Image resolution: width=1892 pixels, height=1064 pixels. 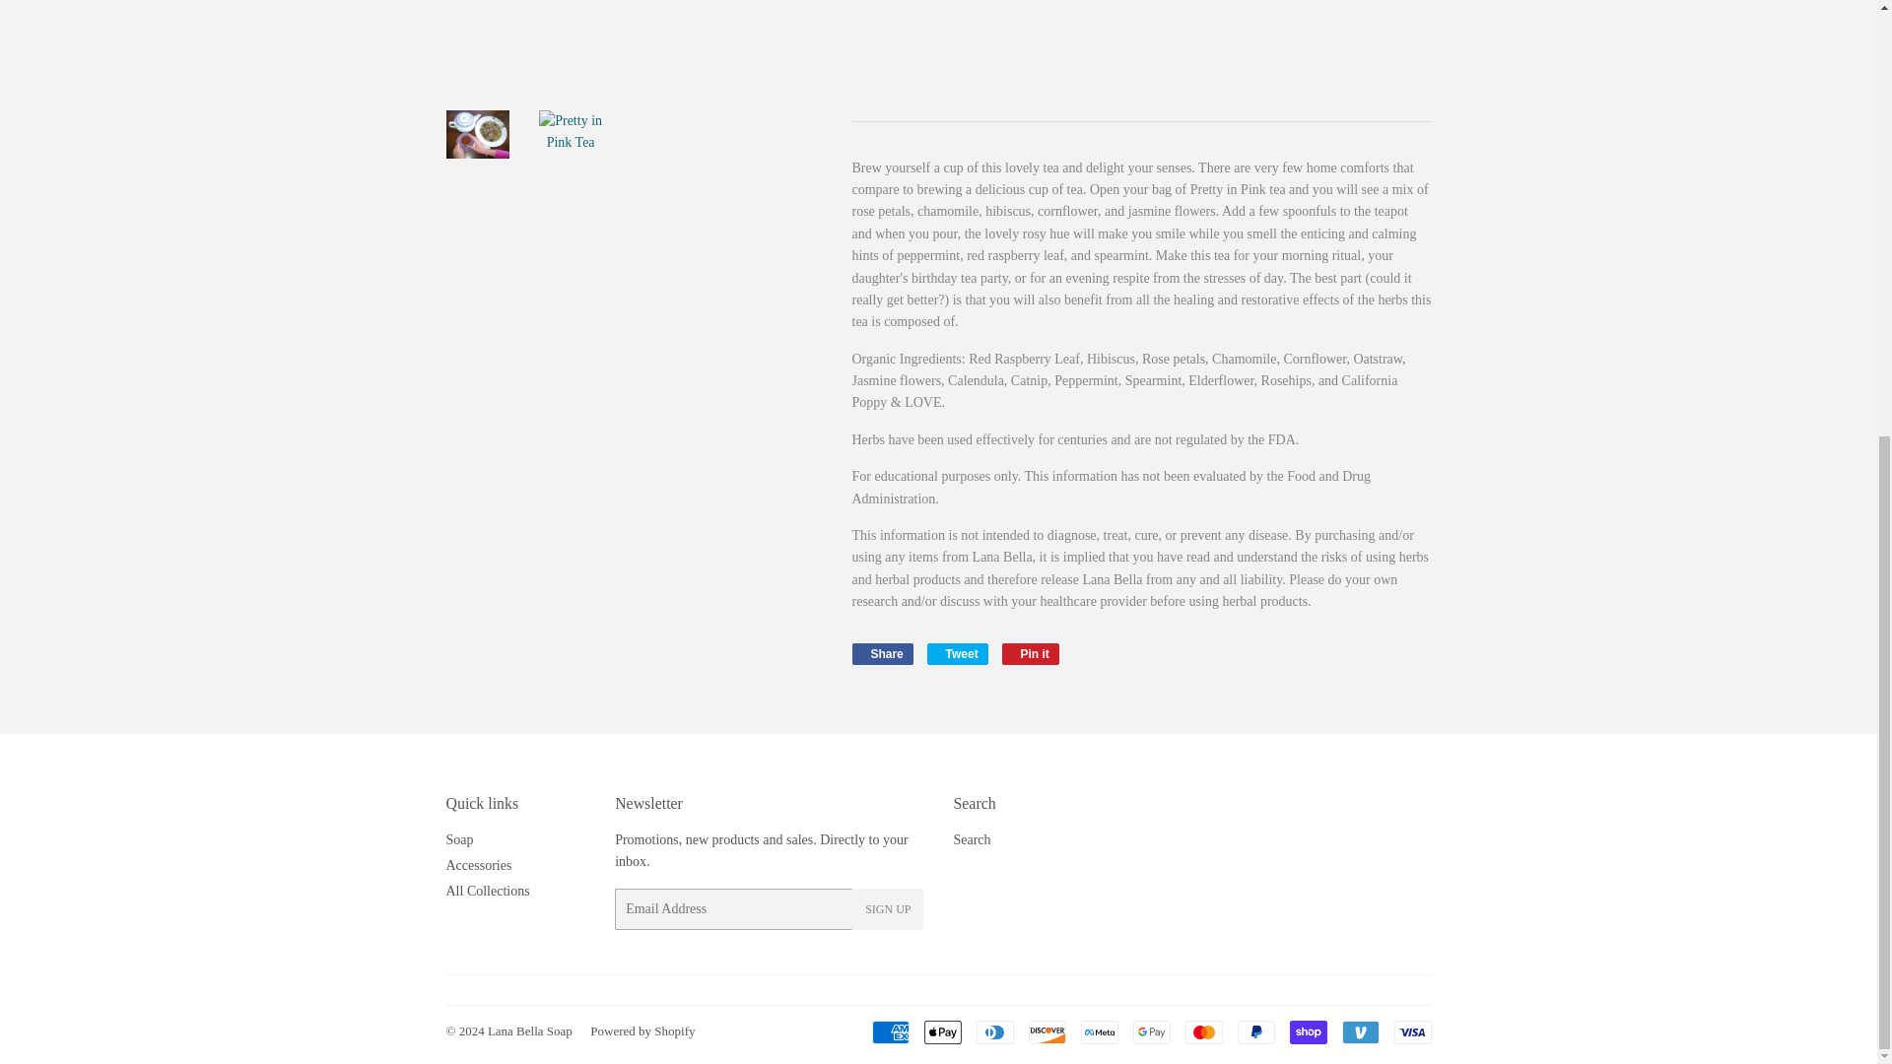 I want to click on Pin on Pinterest, so click(x=1360, y=1031).